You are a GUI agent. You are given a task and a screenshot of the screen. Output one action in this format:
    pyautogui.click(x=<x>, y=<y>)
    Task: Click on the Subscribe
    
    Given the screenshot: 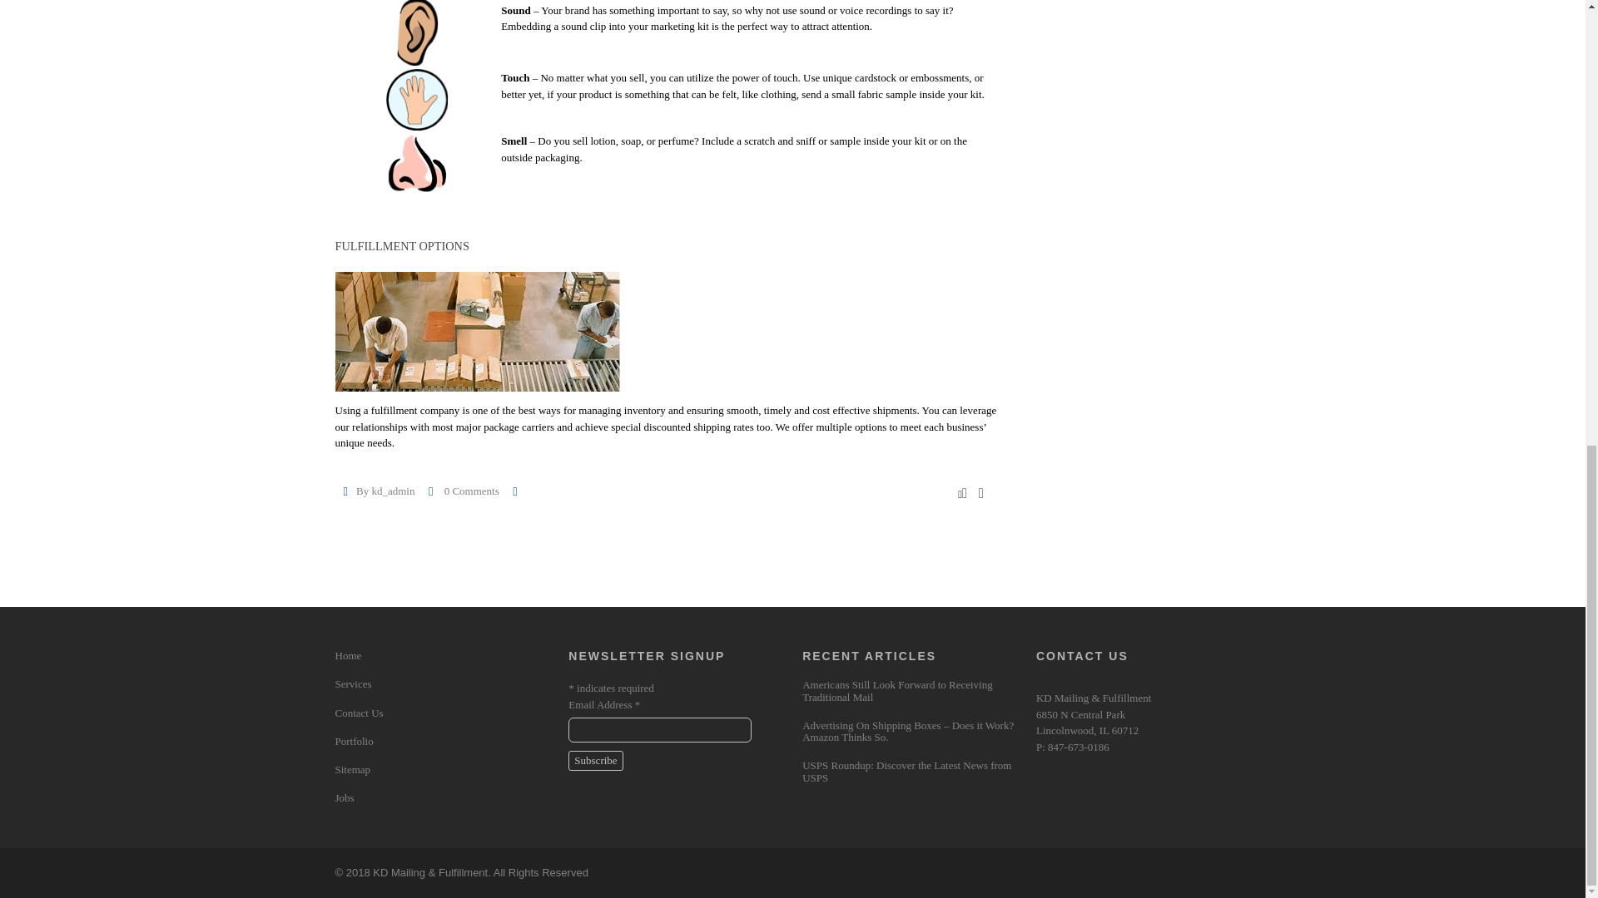 What is the action you would take?
    pyautogui.click(x=596, y=760)
    